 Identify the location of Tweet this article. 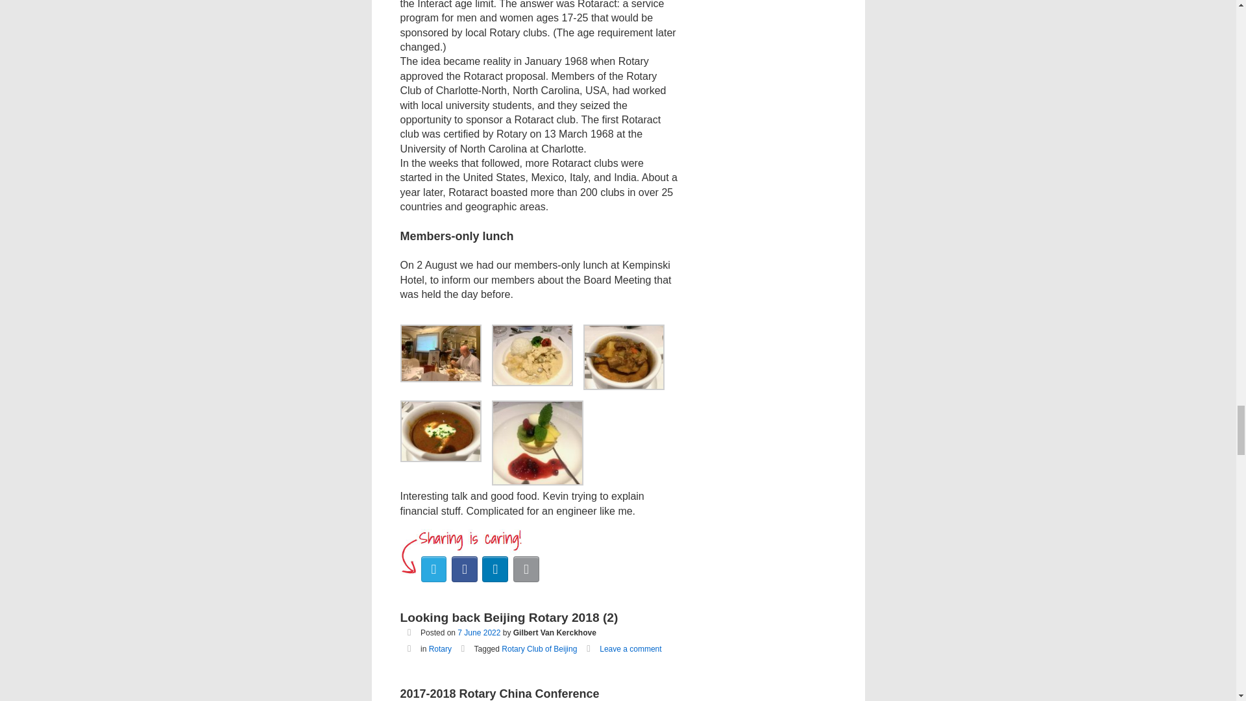
(434, 569).